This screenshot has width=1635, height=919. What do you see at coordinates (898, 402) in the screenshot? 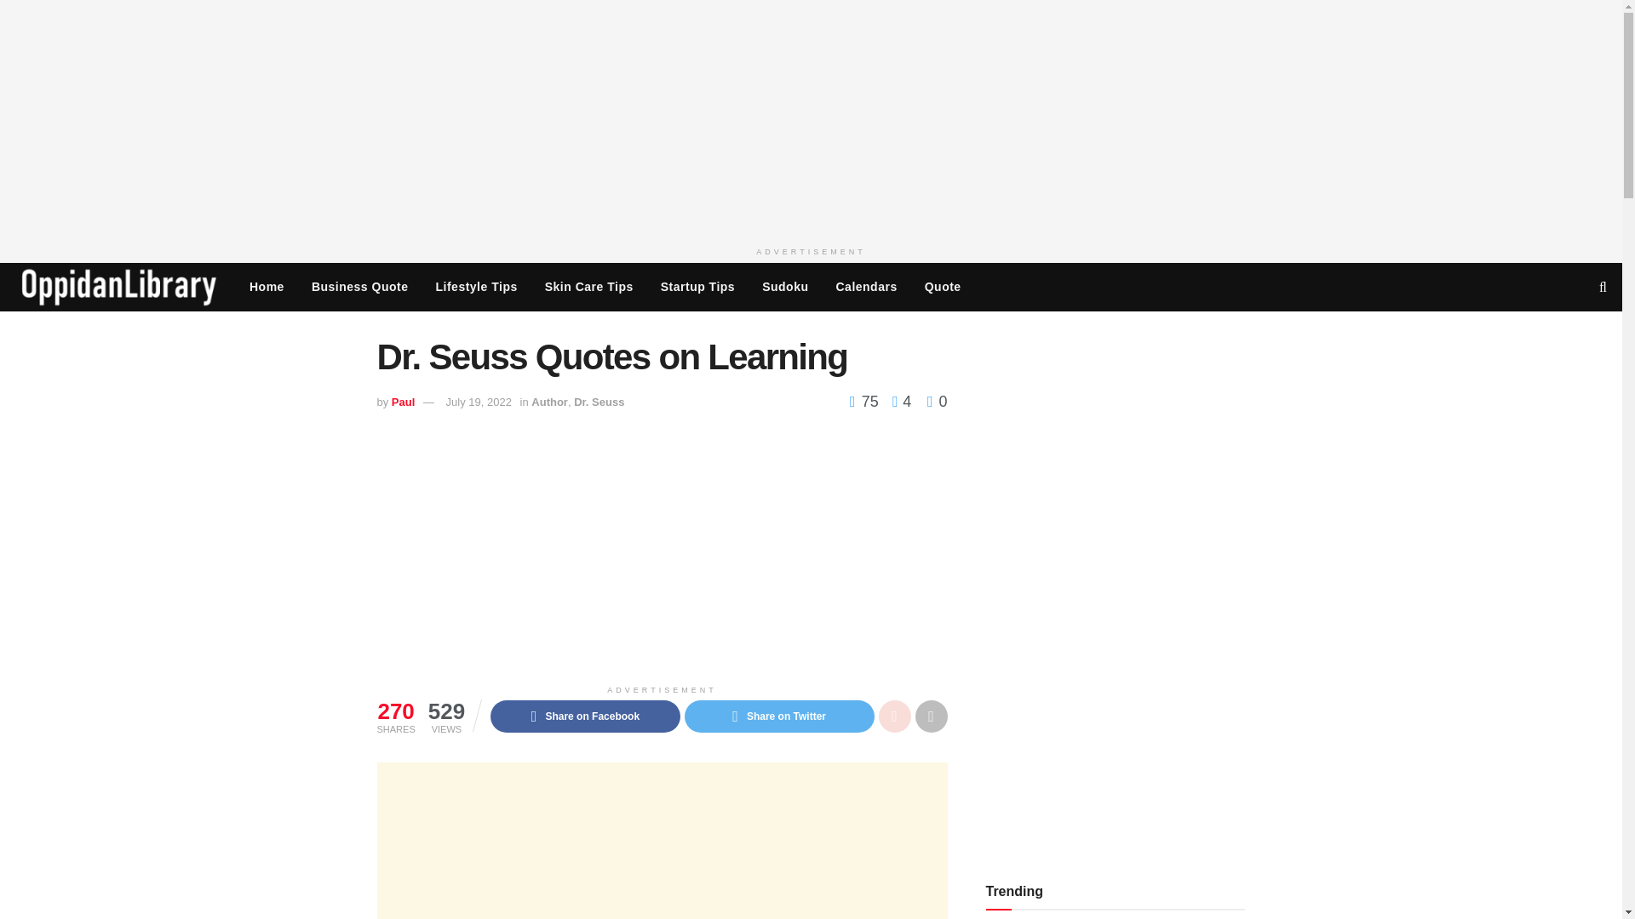
I see `4` at bounding box center [898, 402].